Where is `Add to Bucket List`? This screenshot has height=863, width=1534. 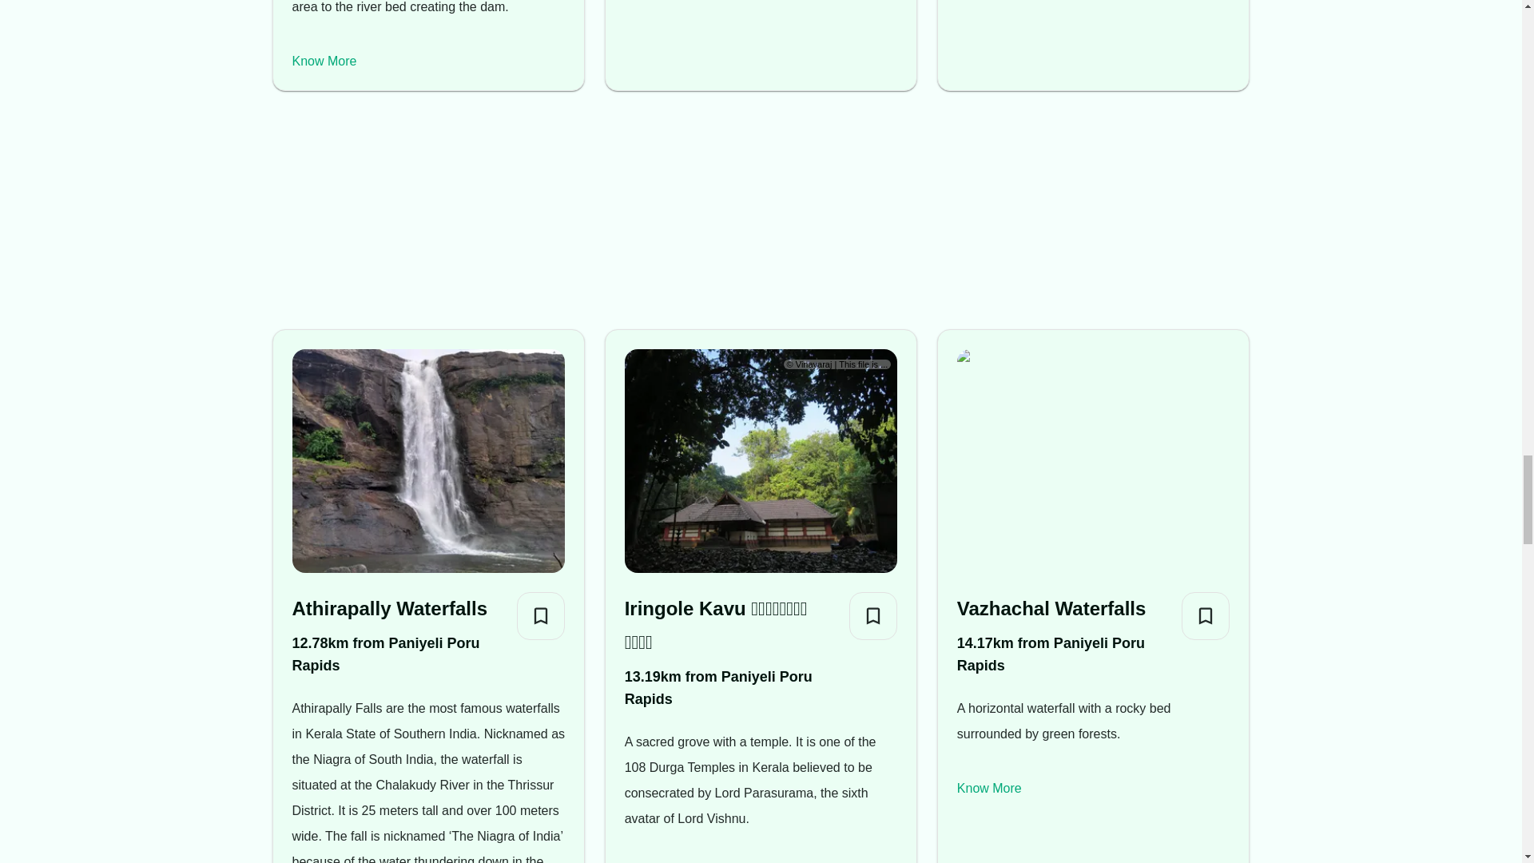
Add to Bucket List is located at coordinates (540, 615).